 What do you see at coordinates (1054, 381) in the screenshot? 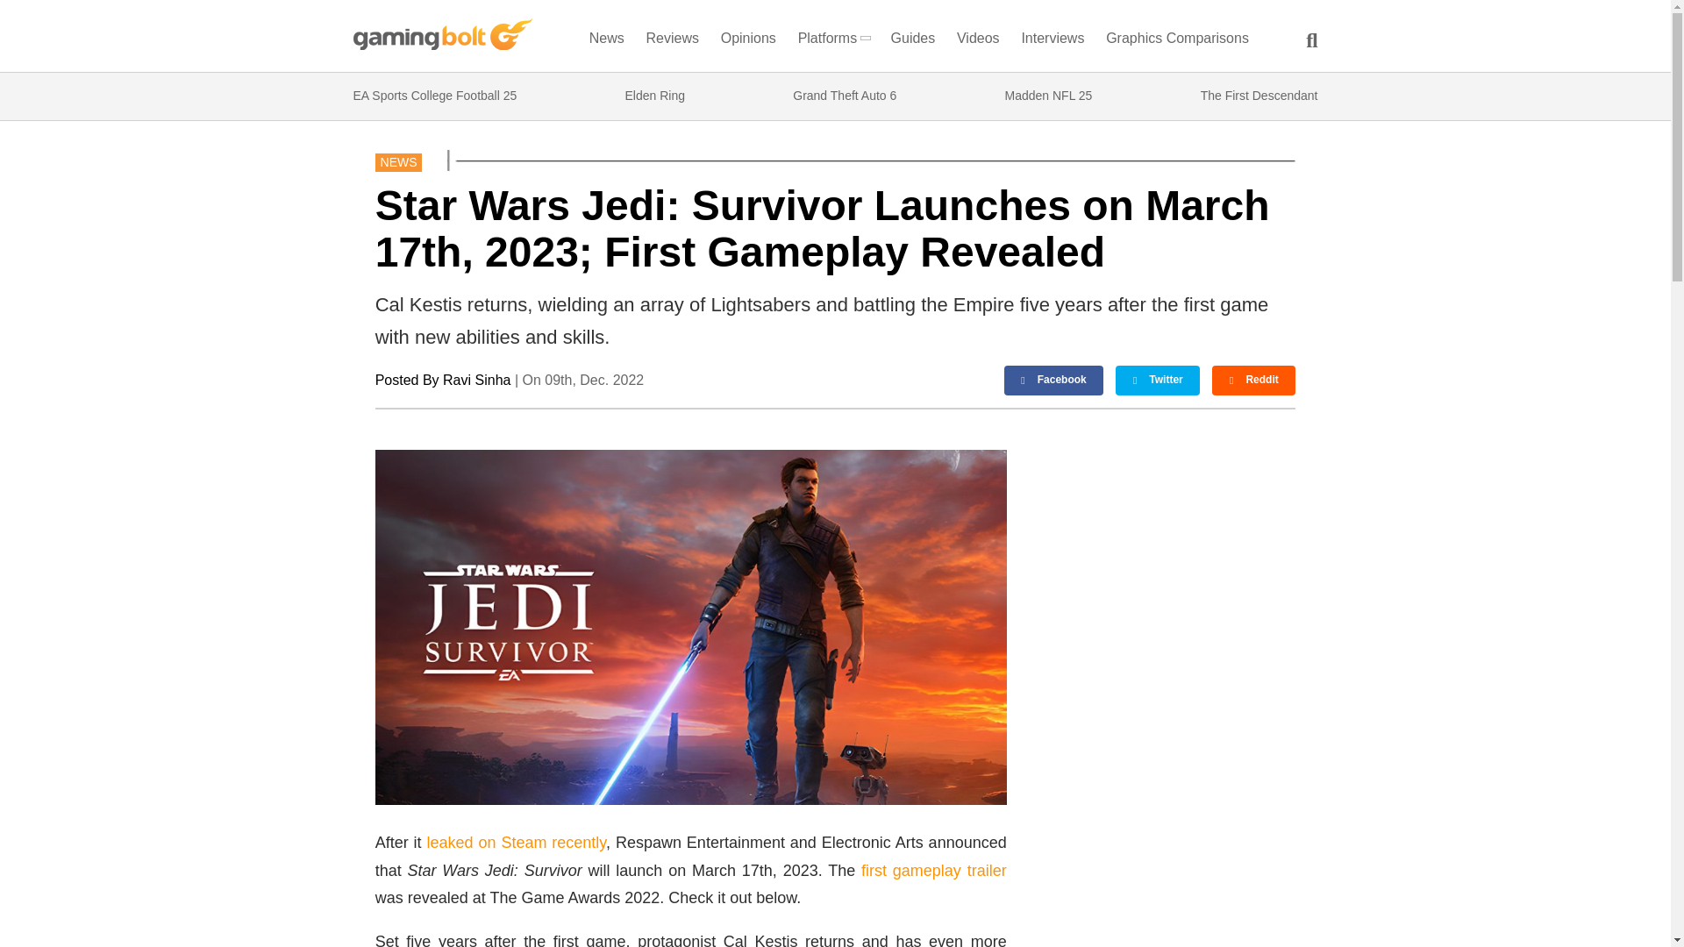
I see `Facebook` at bounding box center [1054, 381].